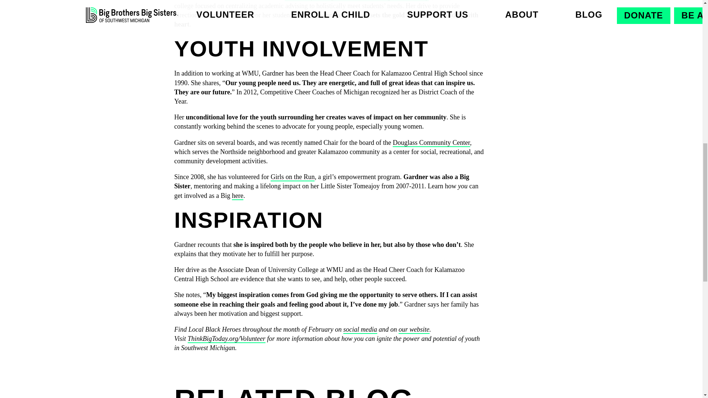 Image resolution: width=708 pixels, height=398 pixels. I want to click on Douglass Community Center, so click(431, 142).